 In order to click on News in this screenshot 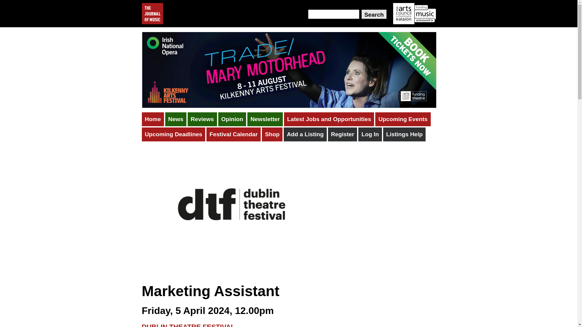, I will do `click(176, 119)`.